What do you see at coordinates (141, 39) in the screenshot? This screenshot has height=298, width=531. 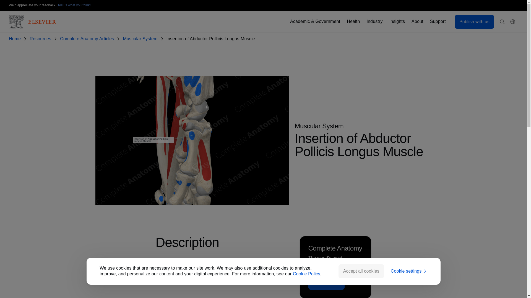 I see `Muscular System` at bounding box center [141, 39].